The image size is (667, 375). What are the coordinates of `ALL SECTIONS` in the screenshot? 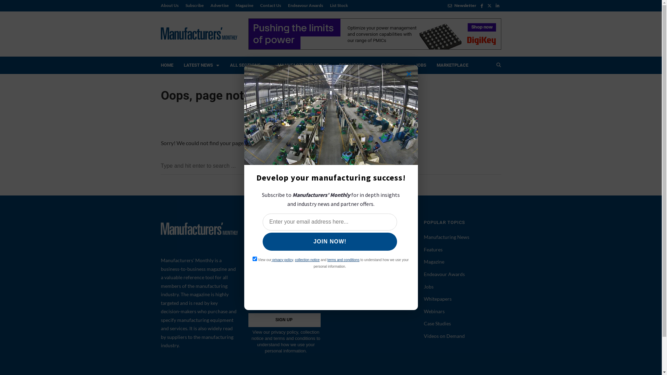 It's located at (248, 65).